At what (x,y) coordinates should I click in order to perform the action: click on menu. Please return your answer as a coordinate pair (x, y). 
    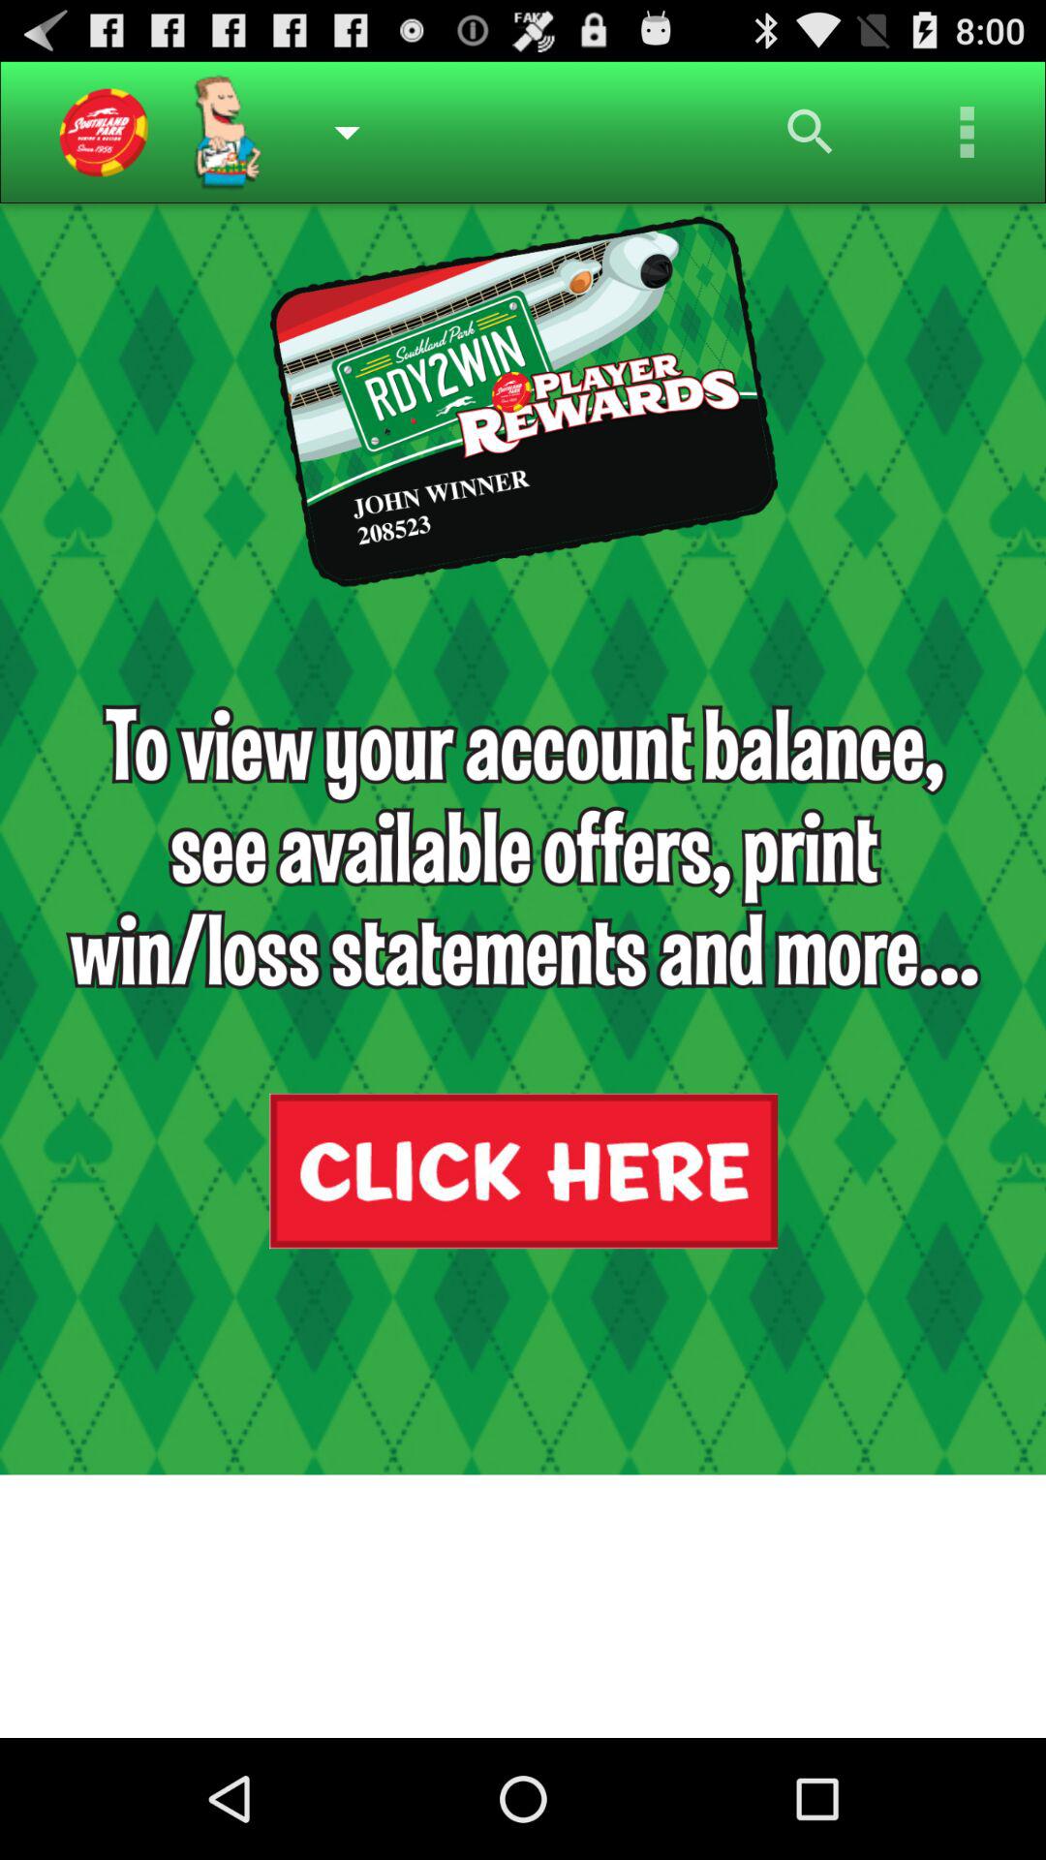
    Looking at the image, I should click on (968, 132).